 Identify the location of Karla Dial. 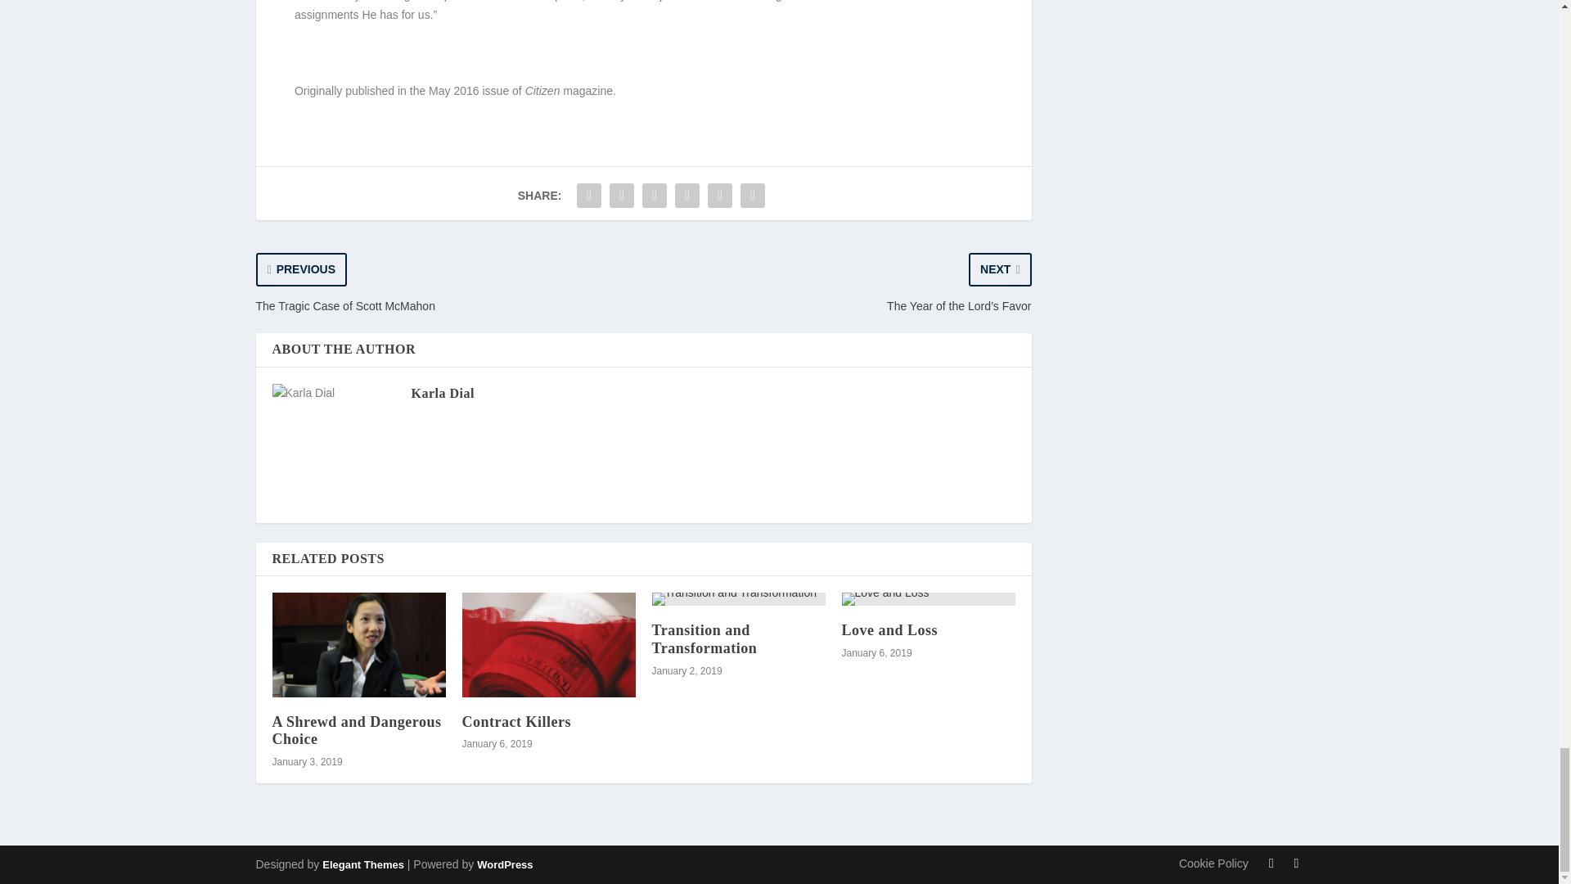
(442, 393).